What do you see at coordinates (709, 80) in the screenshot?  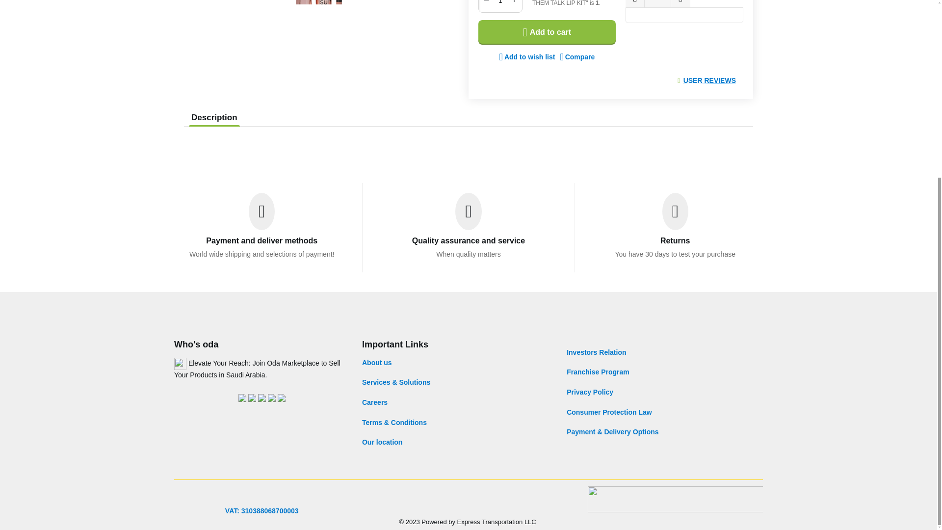 I see `USER REVIEWS` at bounding box center [709, 80].